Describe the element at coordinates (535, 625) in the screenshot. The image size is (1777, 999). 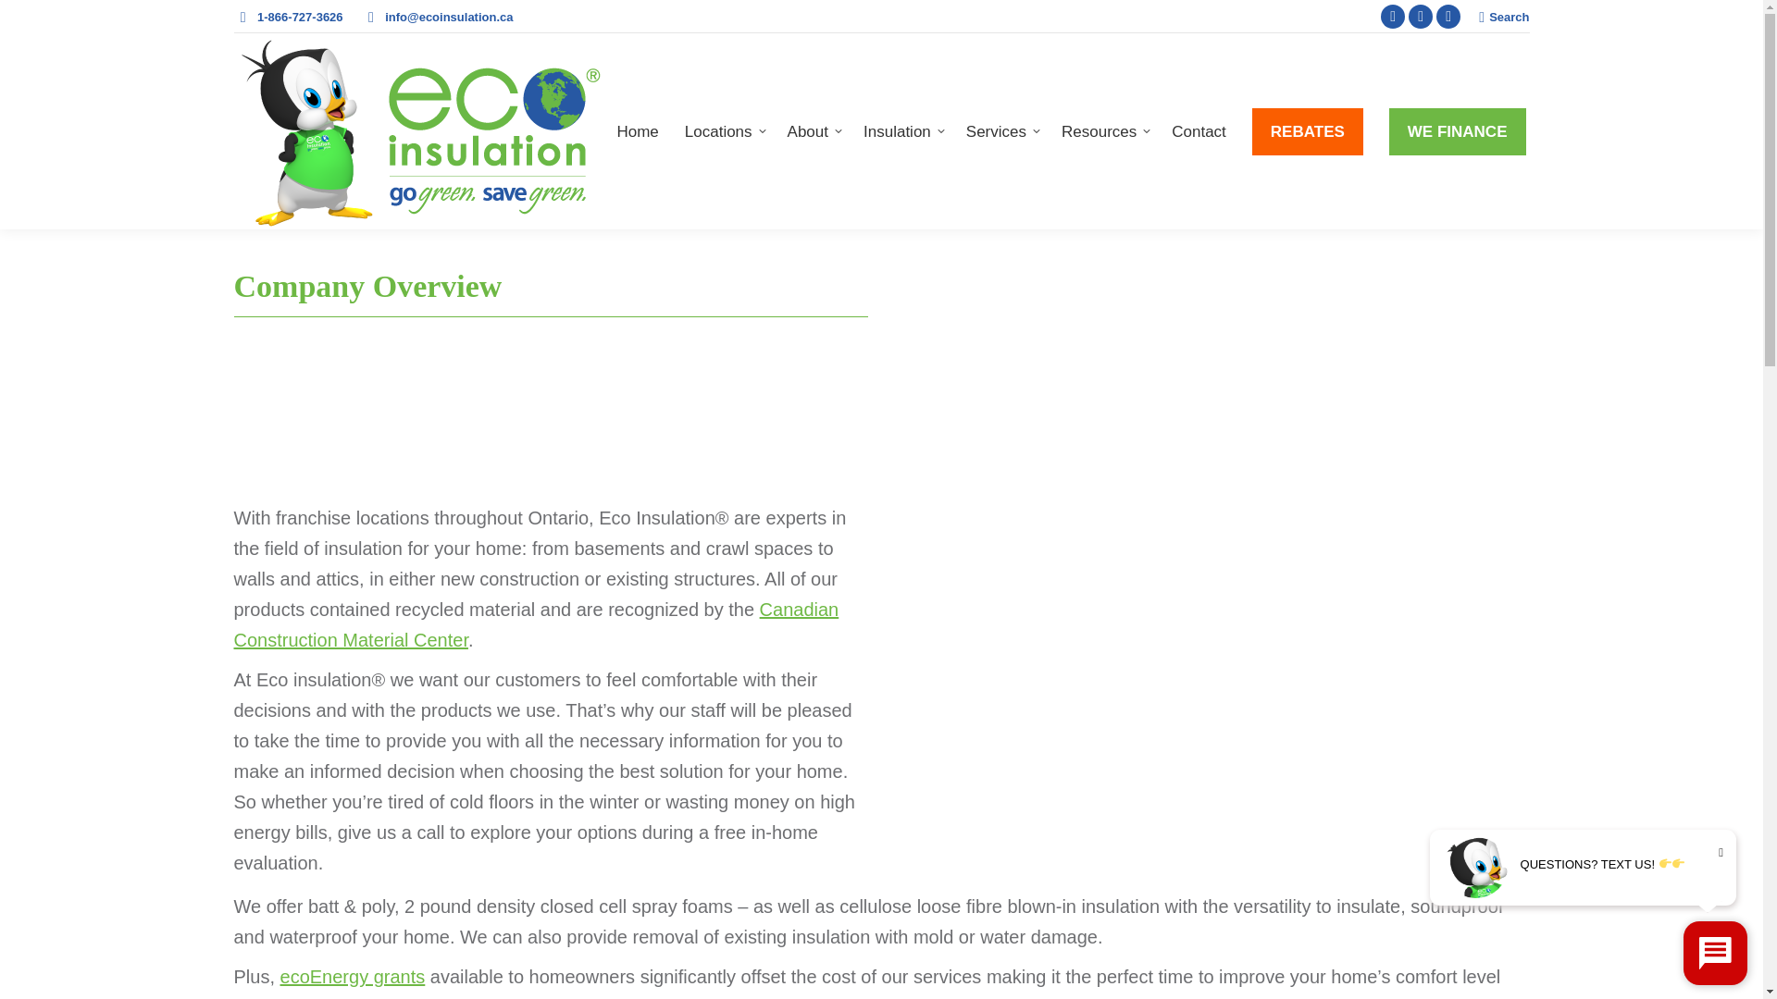
I see `Canadian Construction Material Center` at that location.